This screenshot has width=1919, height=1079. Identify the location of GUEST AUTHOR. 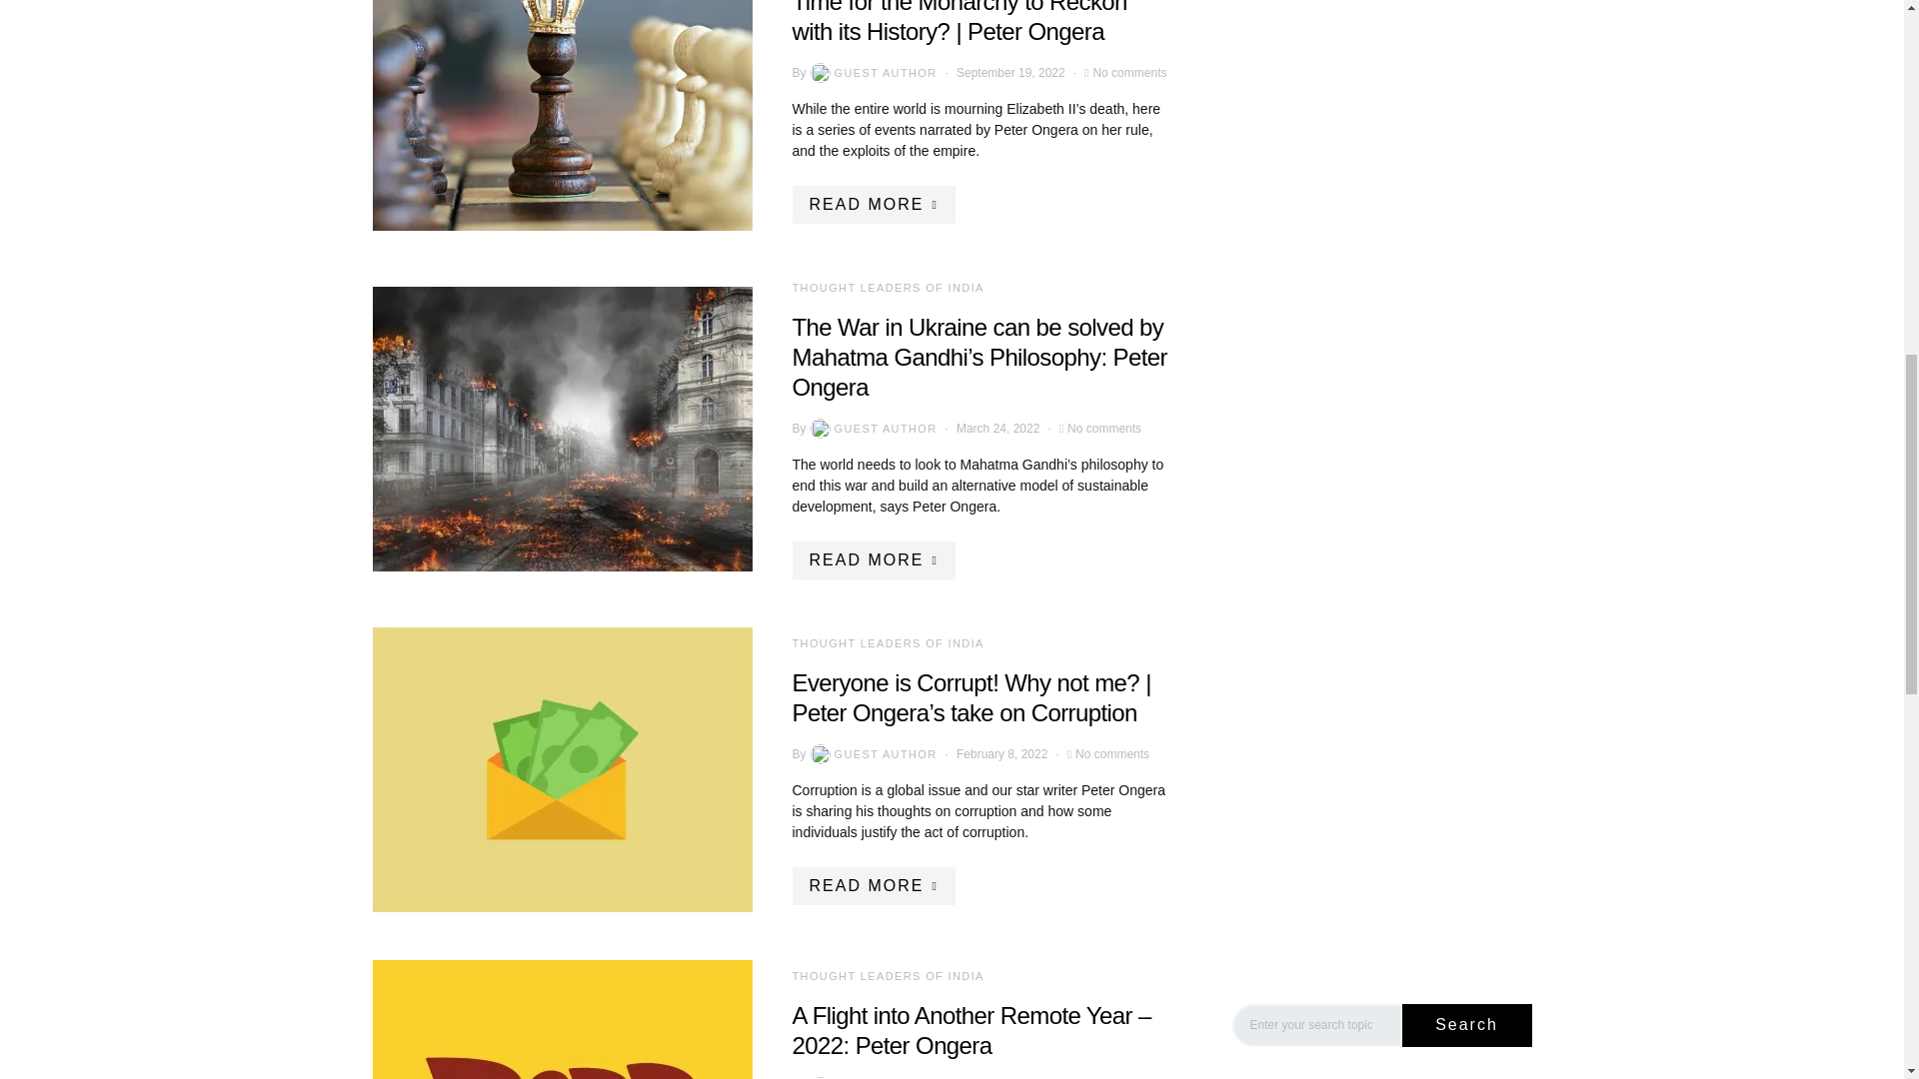
(872, 428).